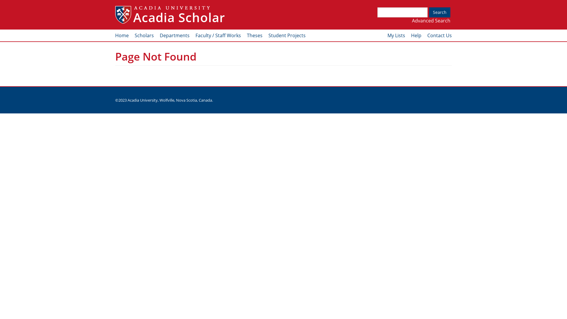 This screenshot has height=319, width=567. Describe the element at coordinates (144, 35) in the screenshot. I see `Scholars` at that location.